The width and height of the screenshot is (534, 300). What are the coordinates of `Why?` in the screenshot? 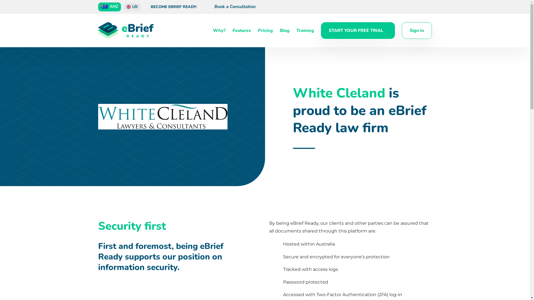 It's located at (219, 31).